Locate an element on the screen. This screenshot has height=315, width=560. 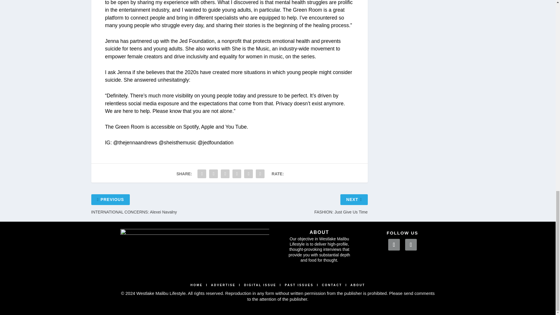
Share "MENTAL HEALTH: Jenna Andrews" via Facebook is located at coordinates (202, 174).